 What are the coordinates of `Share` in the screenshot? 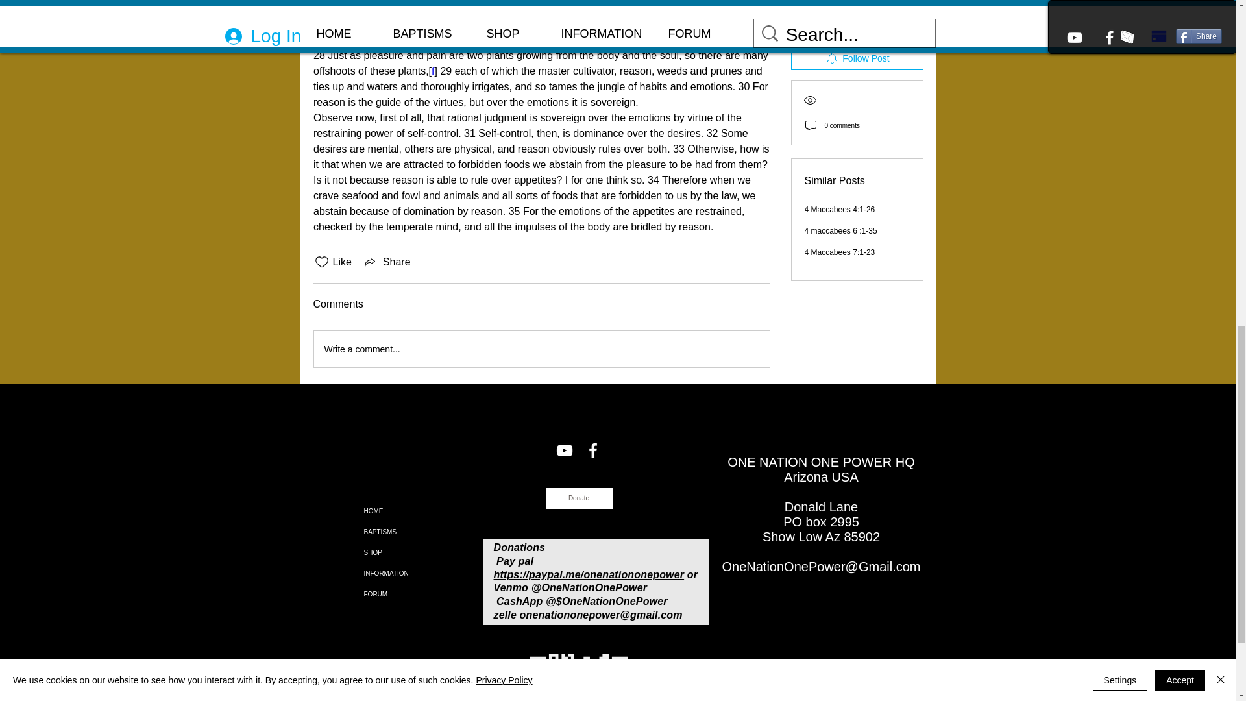 It's located at (387, 262).